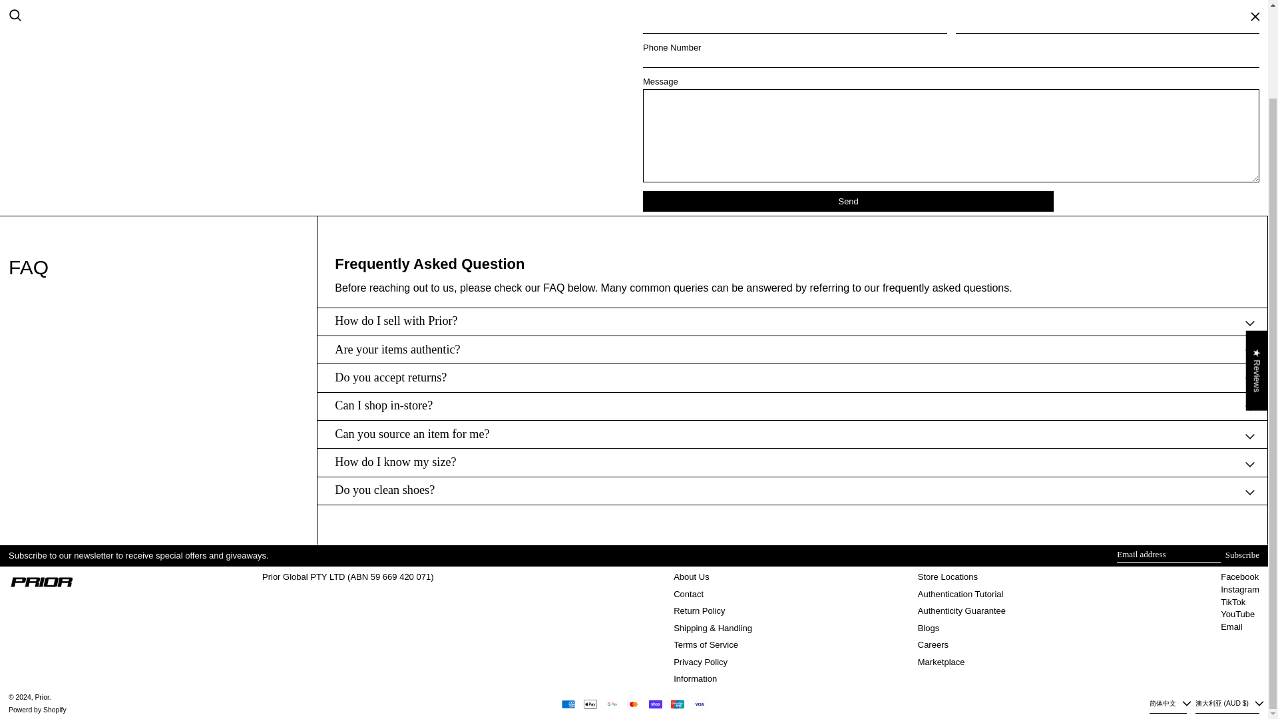 The height and width of the screenshot is (719, 1278). Describe the element at coordinates (612, 704) in the screenshot. I see `Google Pay` at that location.